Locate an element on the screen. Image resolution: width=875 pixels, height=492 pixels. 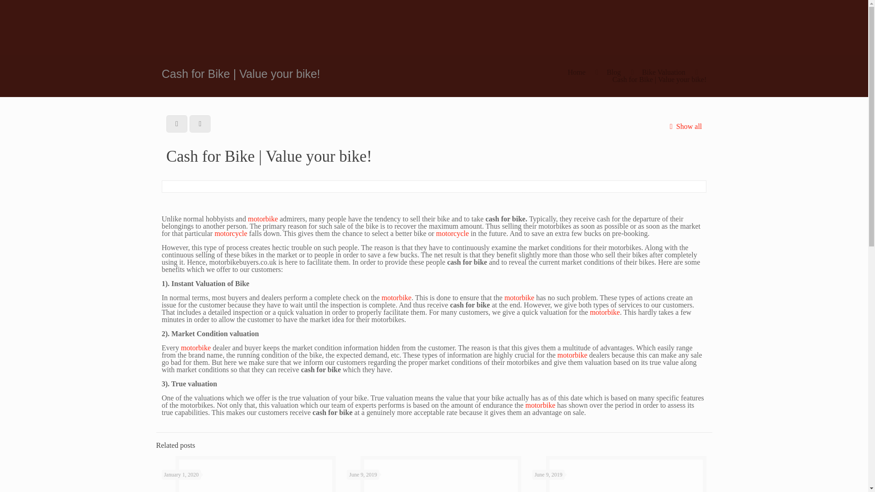
motorcycle is located at coordinates (231, 233).